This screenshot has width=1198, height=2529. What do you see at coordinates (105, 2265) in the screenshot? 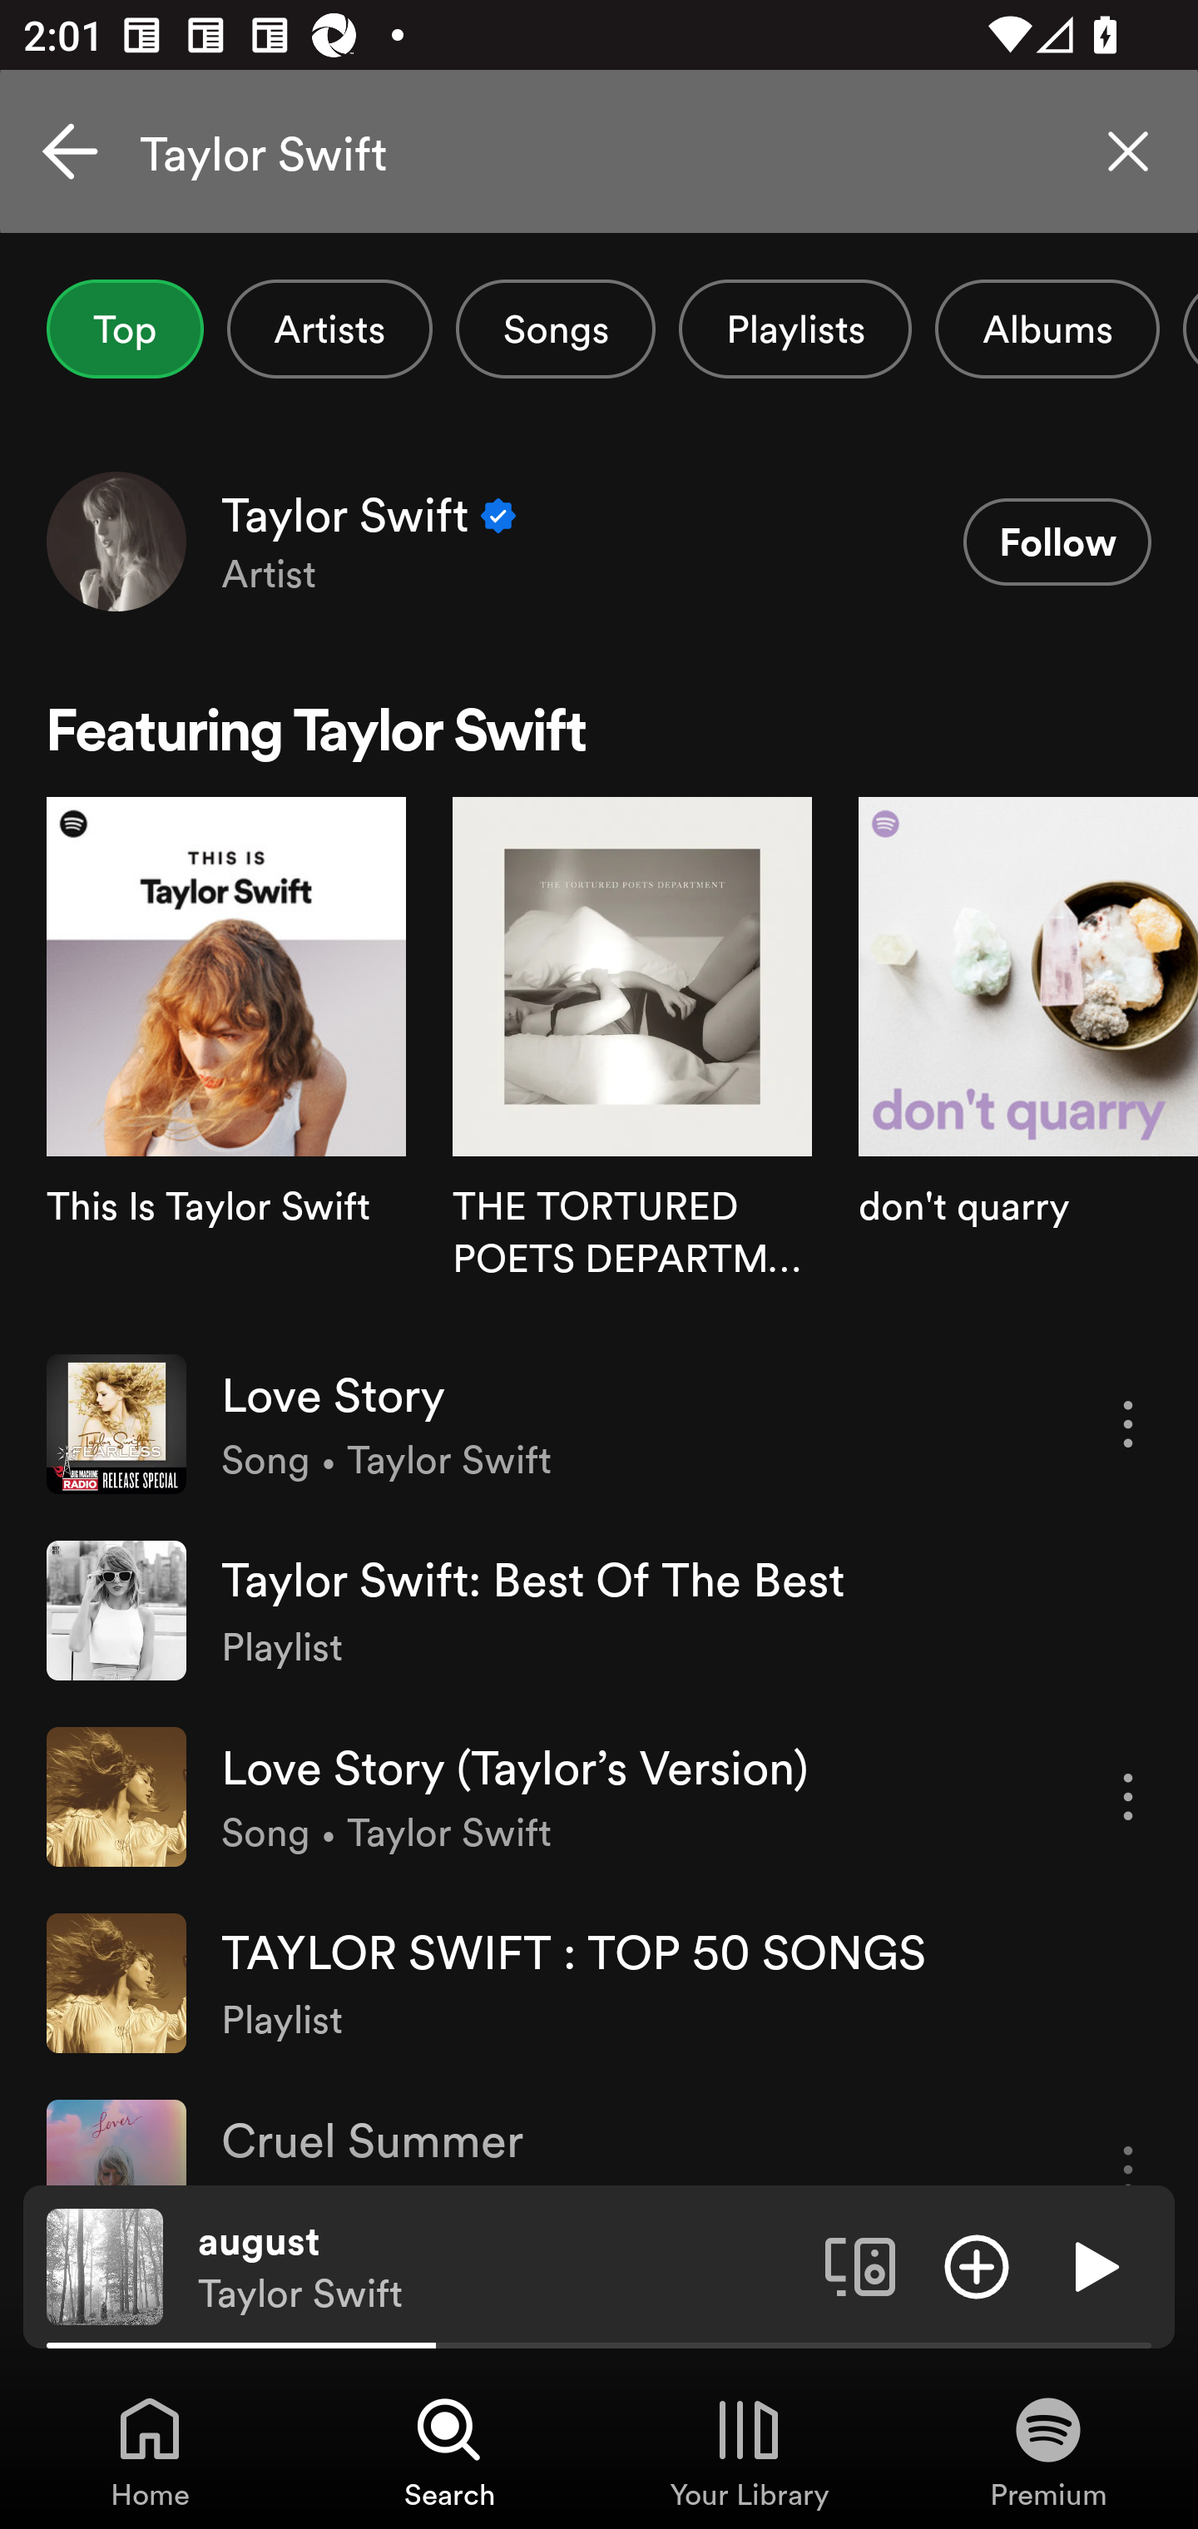
I see `The cover art of the currently playing track` at bounding box center [105, 2265].